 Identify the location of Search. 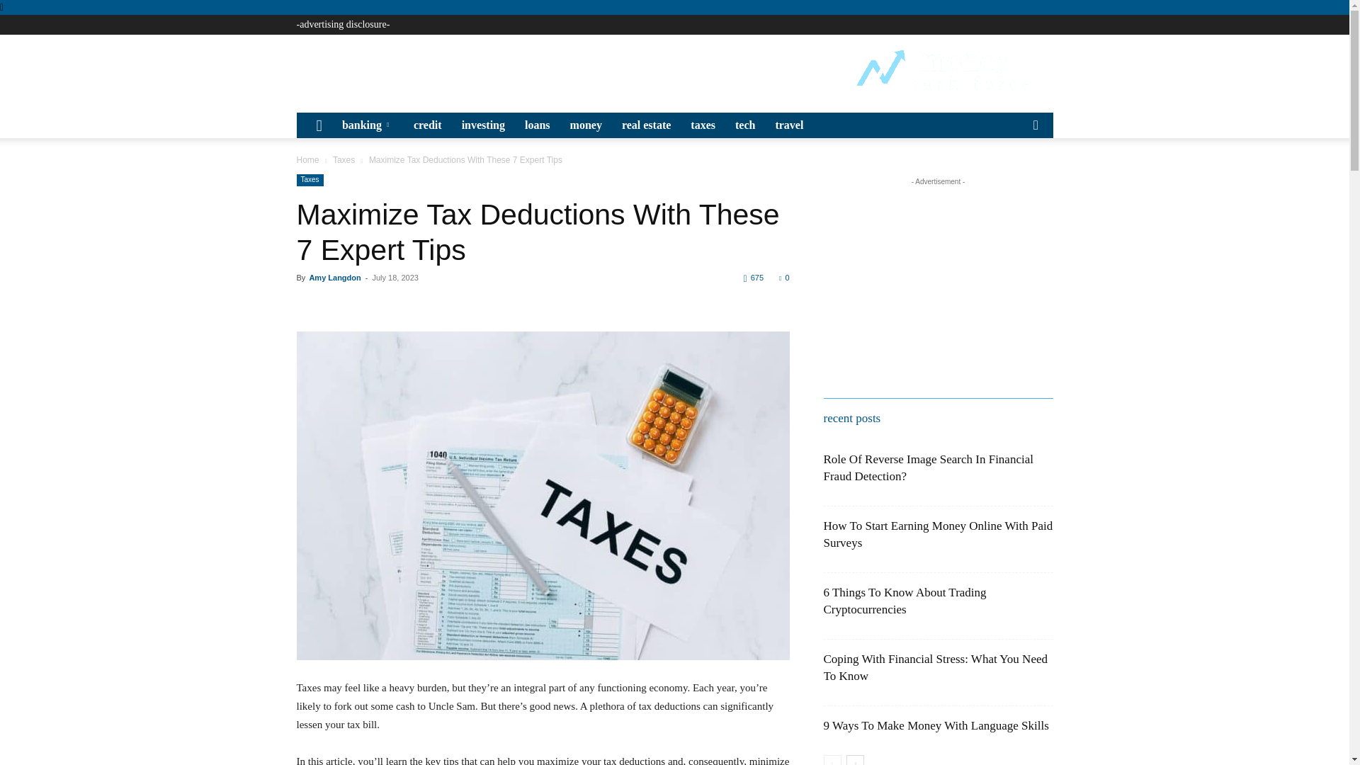
(1013, 177).